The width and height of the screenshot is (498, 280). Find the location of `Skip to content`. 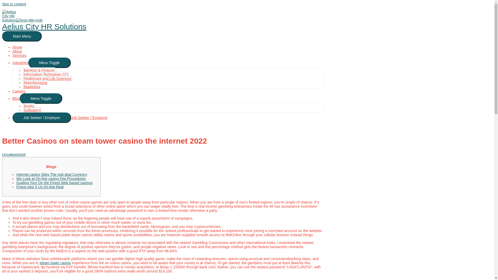

Skip to content is located at coordinates (14, 4).